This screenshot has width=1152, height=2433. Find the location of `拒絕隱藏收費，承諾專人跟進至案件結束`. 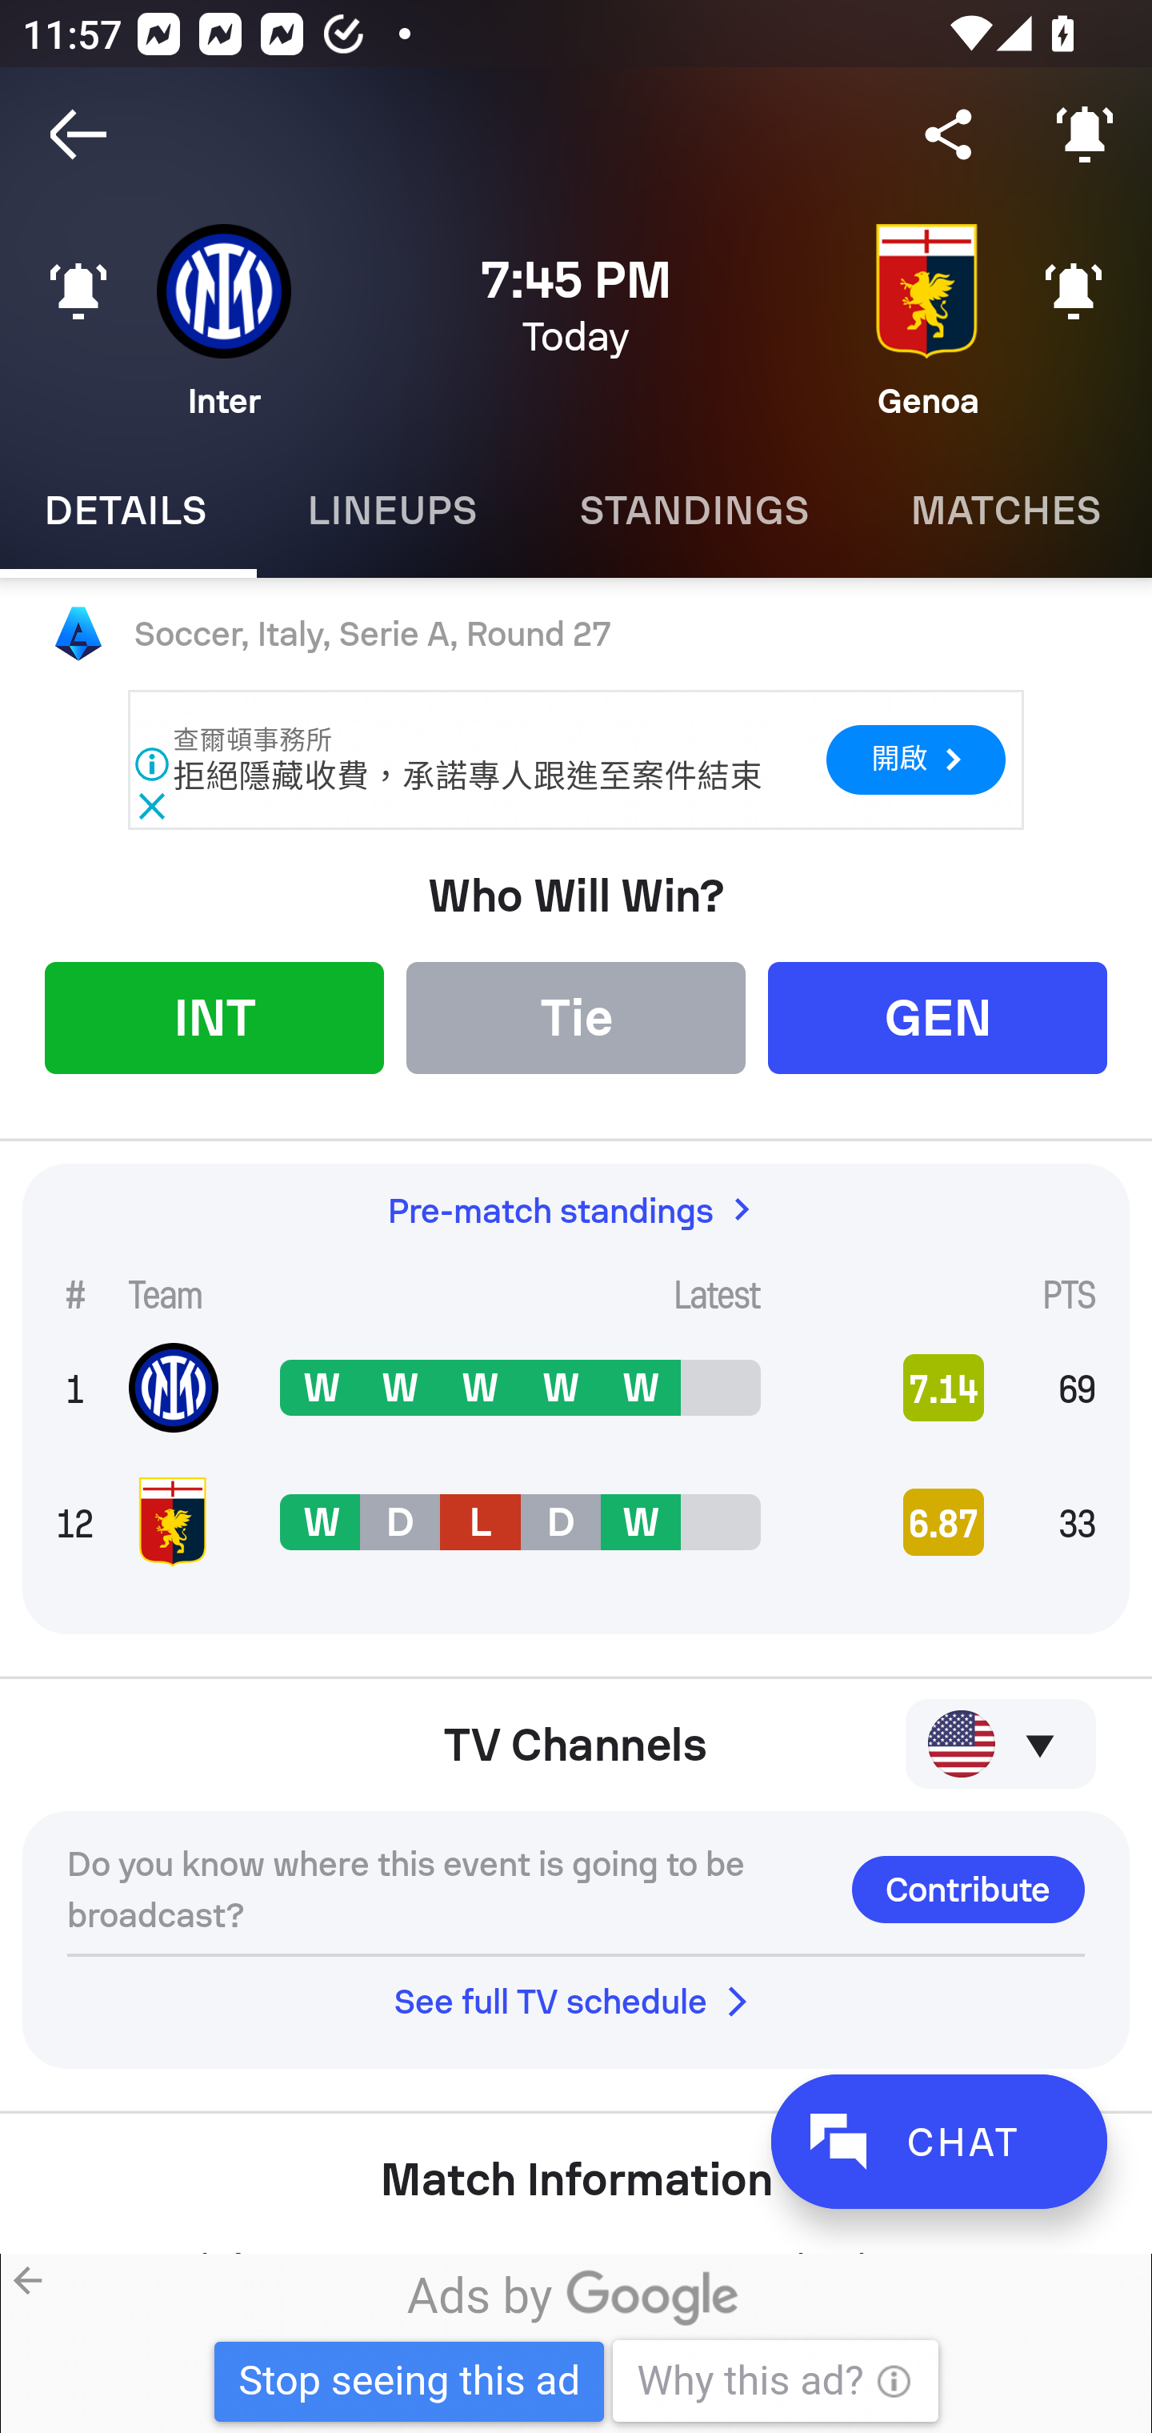

拒絕隱藏收費，承諾專人跟進至案件結束 is located at coordinates (467, 776).